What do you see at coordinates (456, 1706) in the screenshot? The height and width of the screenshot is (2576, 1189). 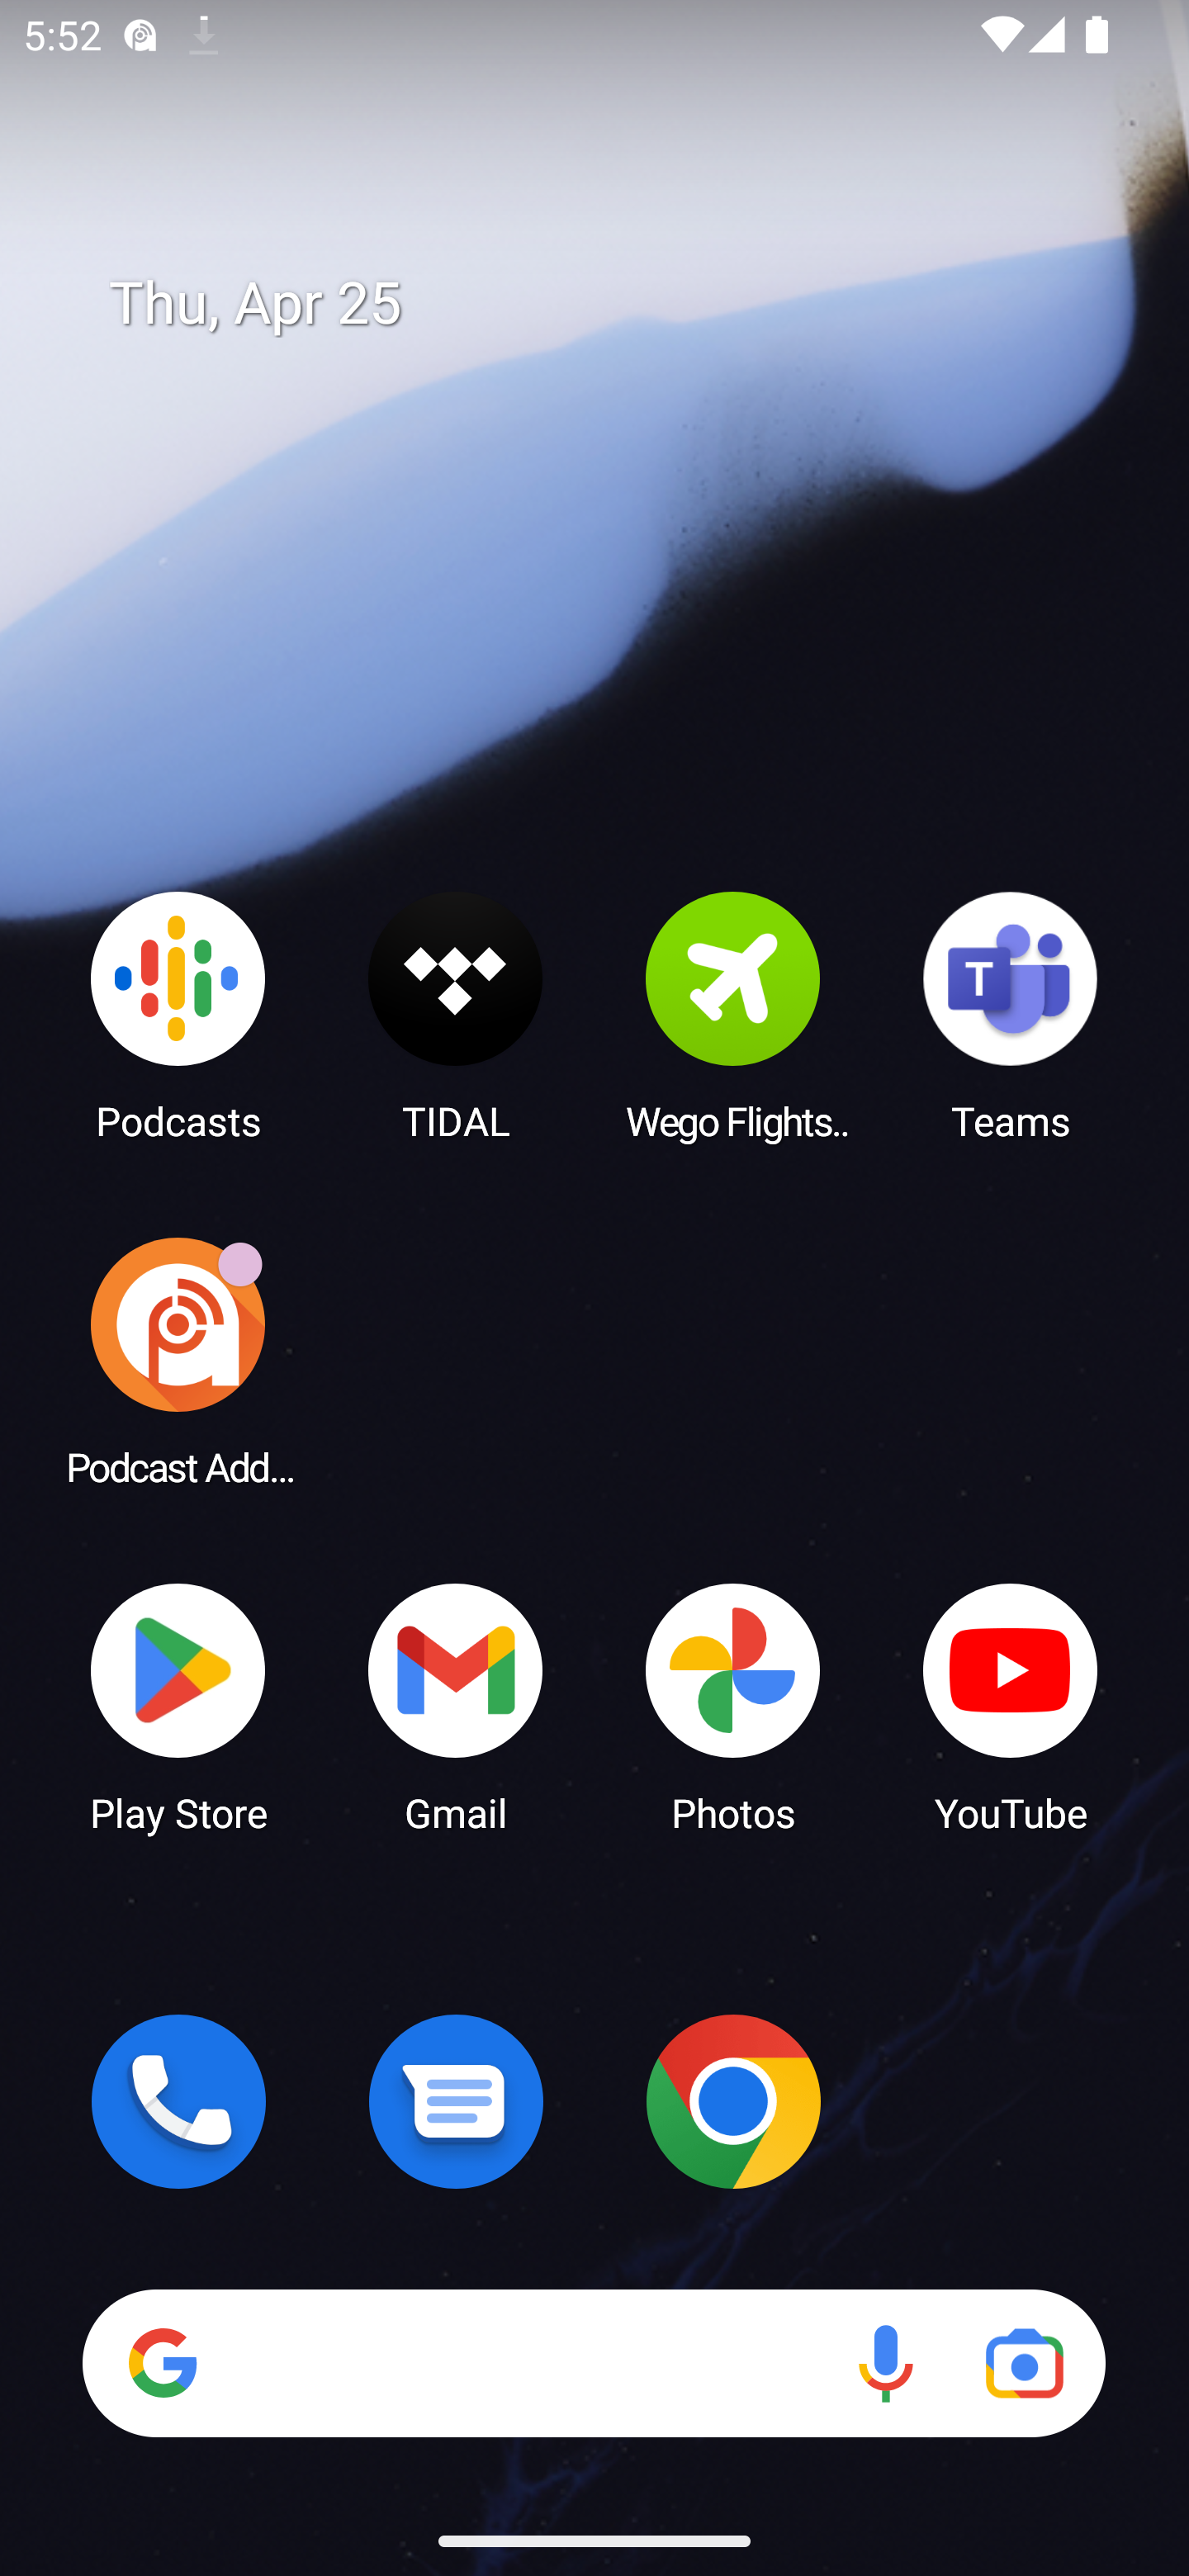 I see `Gmail` at bounding box center [456, 1706].